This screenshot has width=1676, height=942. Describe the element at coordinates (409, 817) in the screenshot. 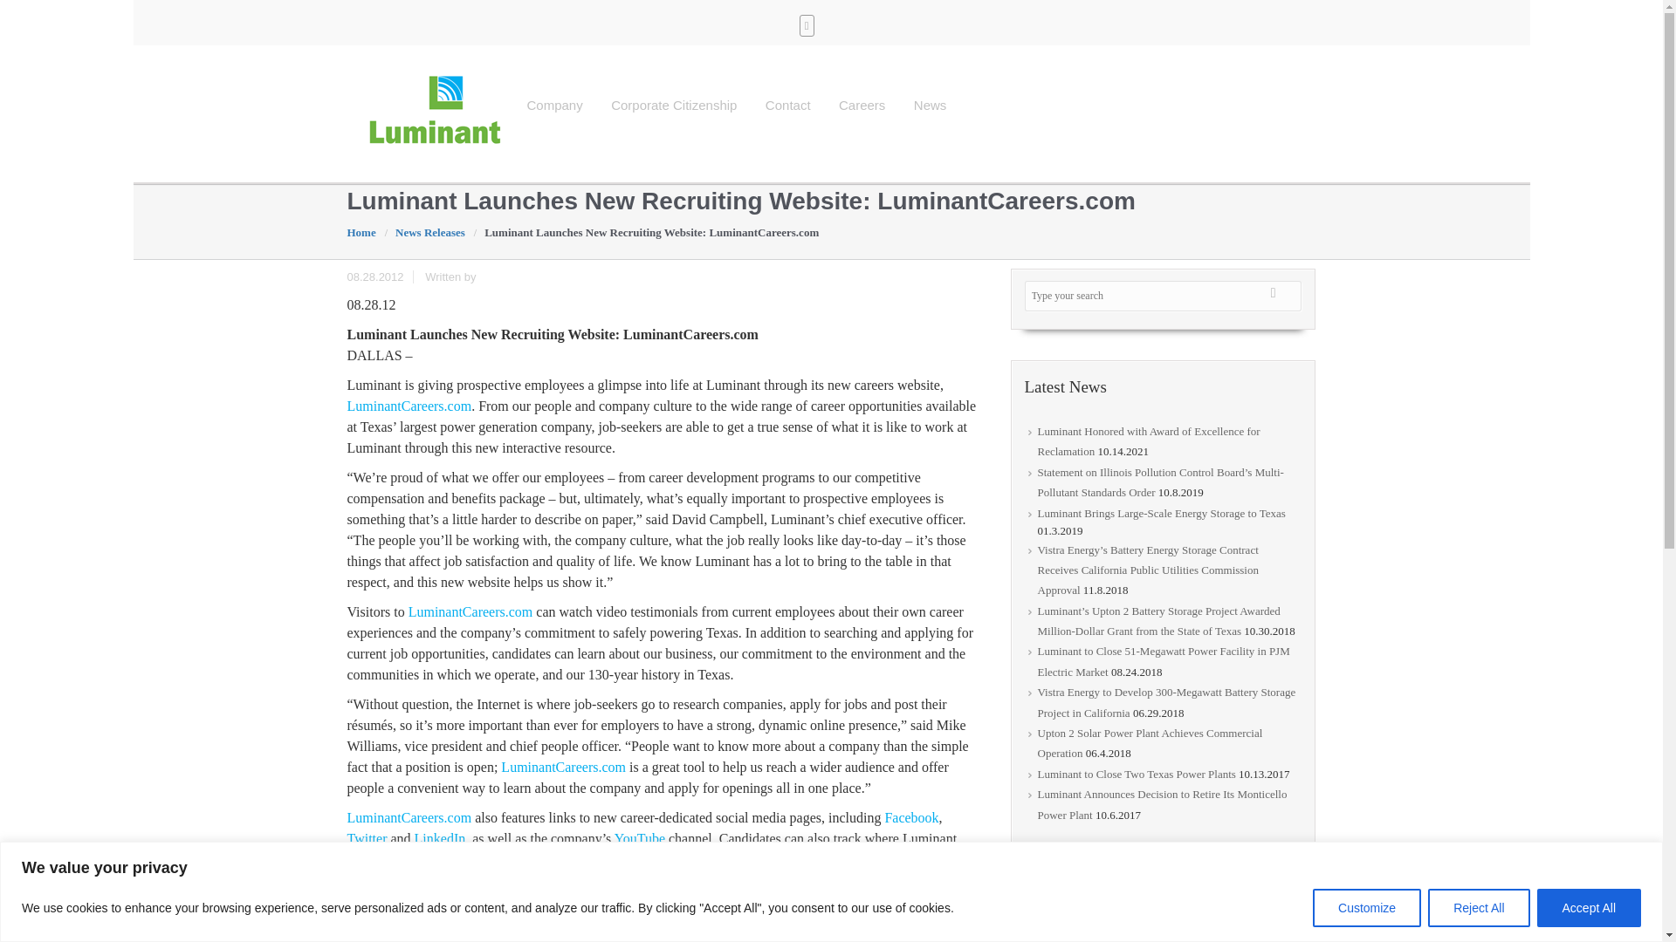

I see `LuminantCareers.com` at that location.